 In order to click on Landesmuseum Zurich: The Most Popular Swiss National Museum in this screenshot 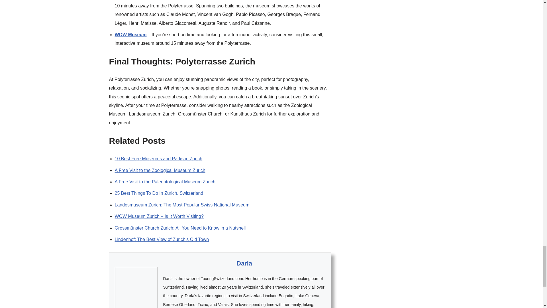, I will do `click(182, 205)`.